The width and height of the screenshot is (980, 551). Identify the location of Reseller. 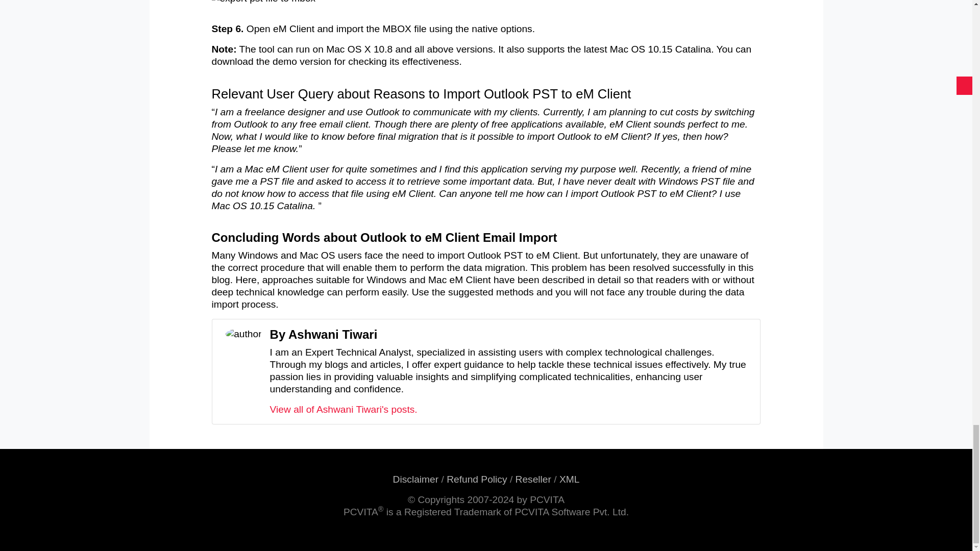
(533, 479).